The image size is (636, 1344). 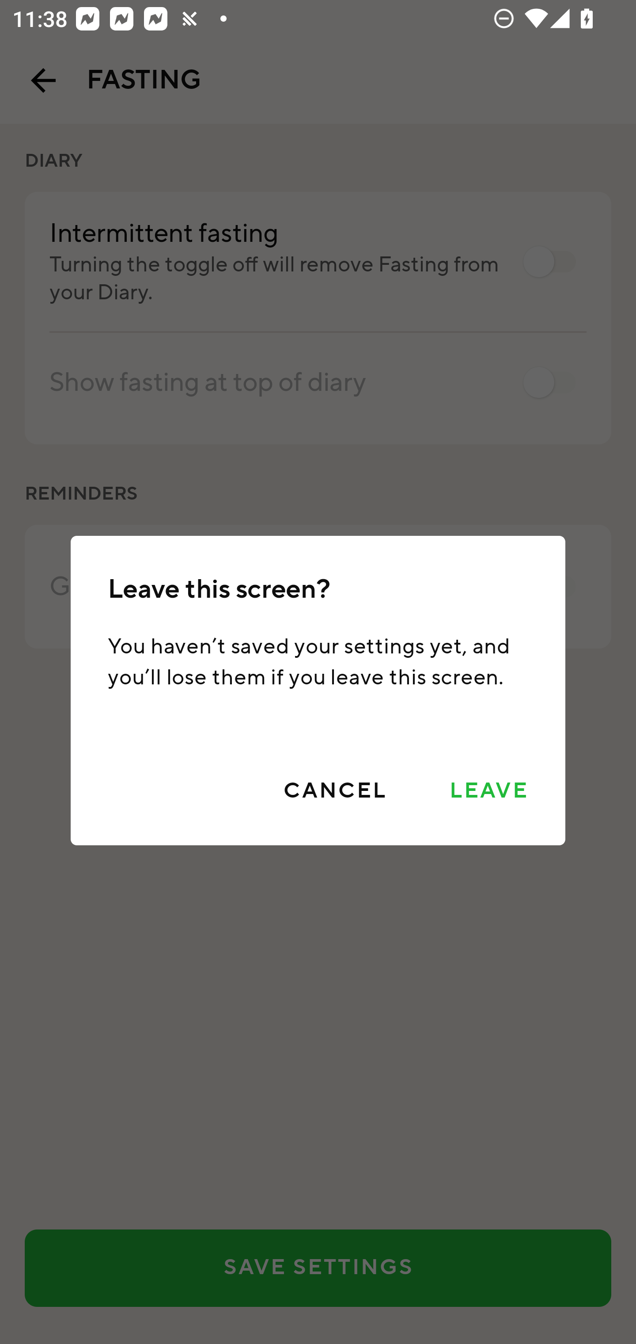 What do you see at coordinates (488, 791) in the screenshot?
I see `LEAVE` at bounding box center [488, 791].